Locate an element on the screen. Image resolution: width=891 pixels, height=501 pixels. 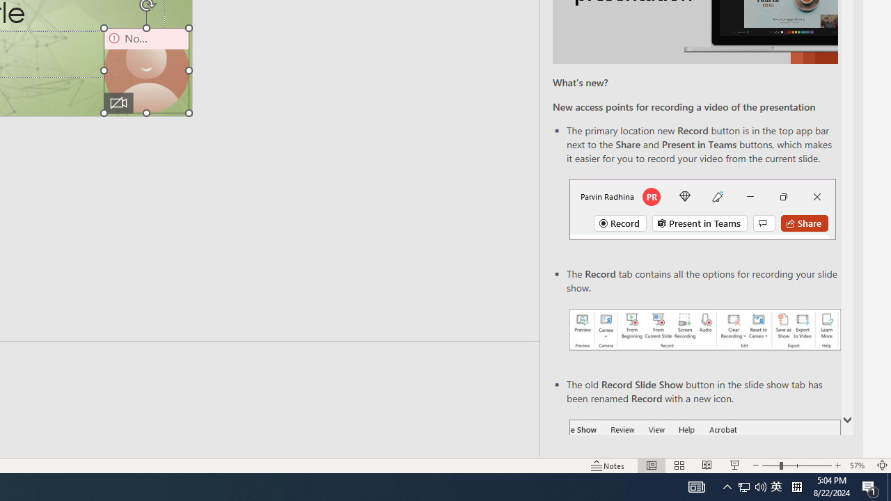
Zoom 57% is located at coordinates (859, 465).